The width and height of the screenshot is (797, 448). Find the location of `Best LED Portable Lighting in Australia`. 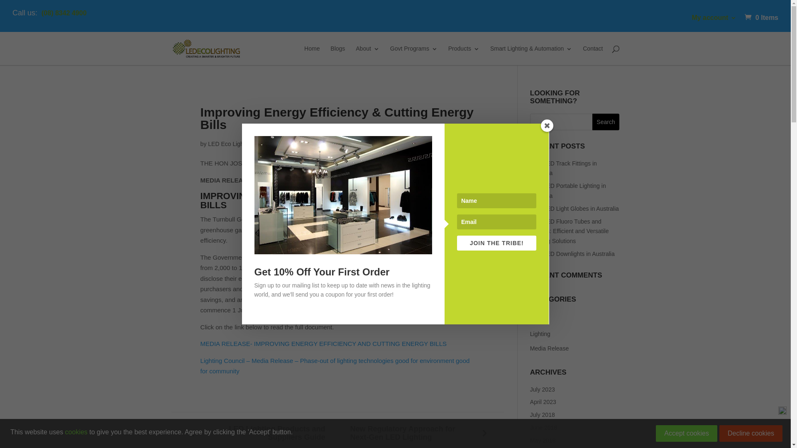

Best LED Portable Lighting in Australia is located at coordinates (568, 191).